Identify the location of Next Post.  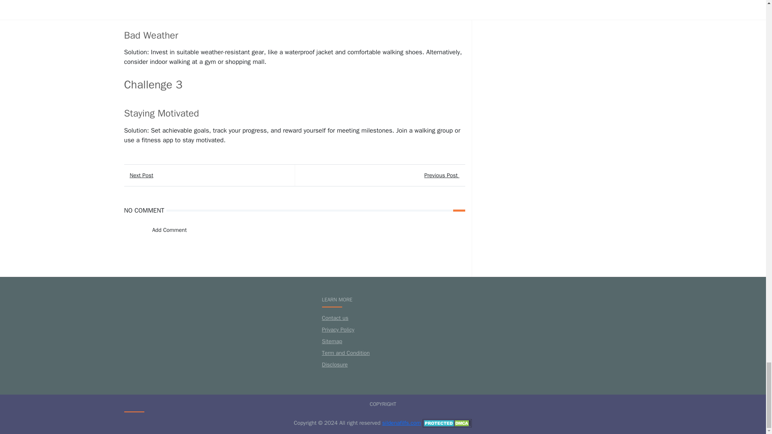
(209, 175).